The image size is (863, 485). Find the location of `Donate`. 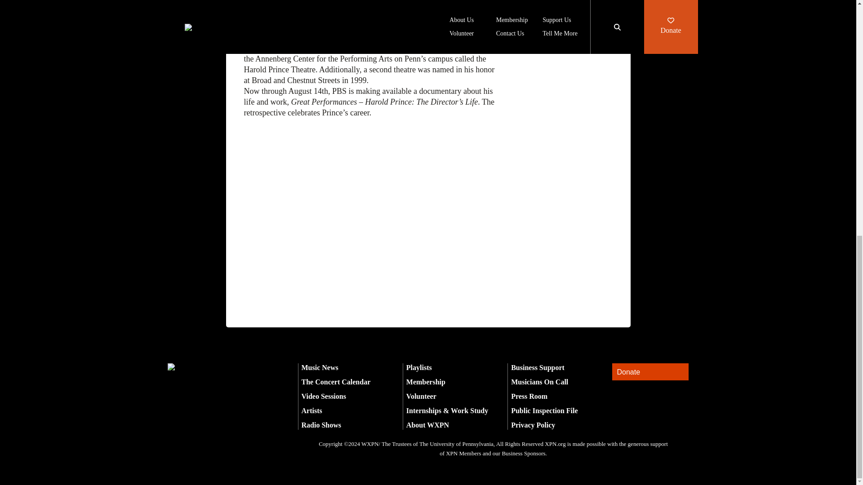

Donate is located at coordinates (650, 372).